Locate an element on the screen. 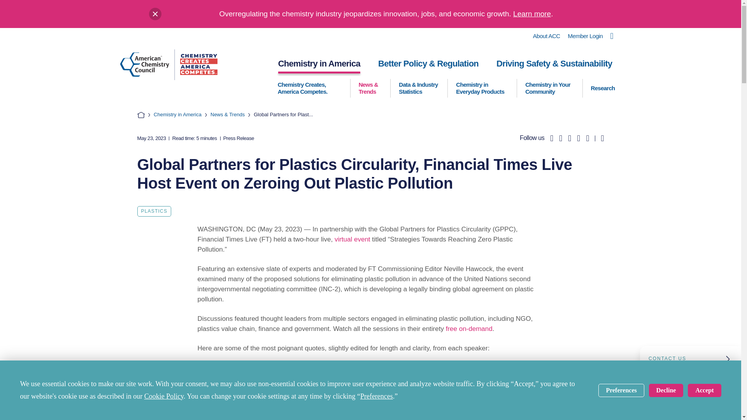 The image size is (747, 420). Chemistry Creates, America Competes. is located at coordinates (310, 88).